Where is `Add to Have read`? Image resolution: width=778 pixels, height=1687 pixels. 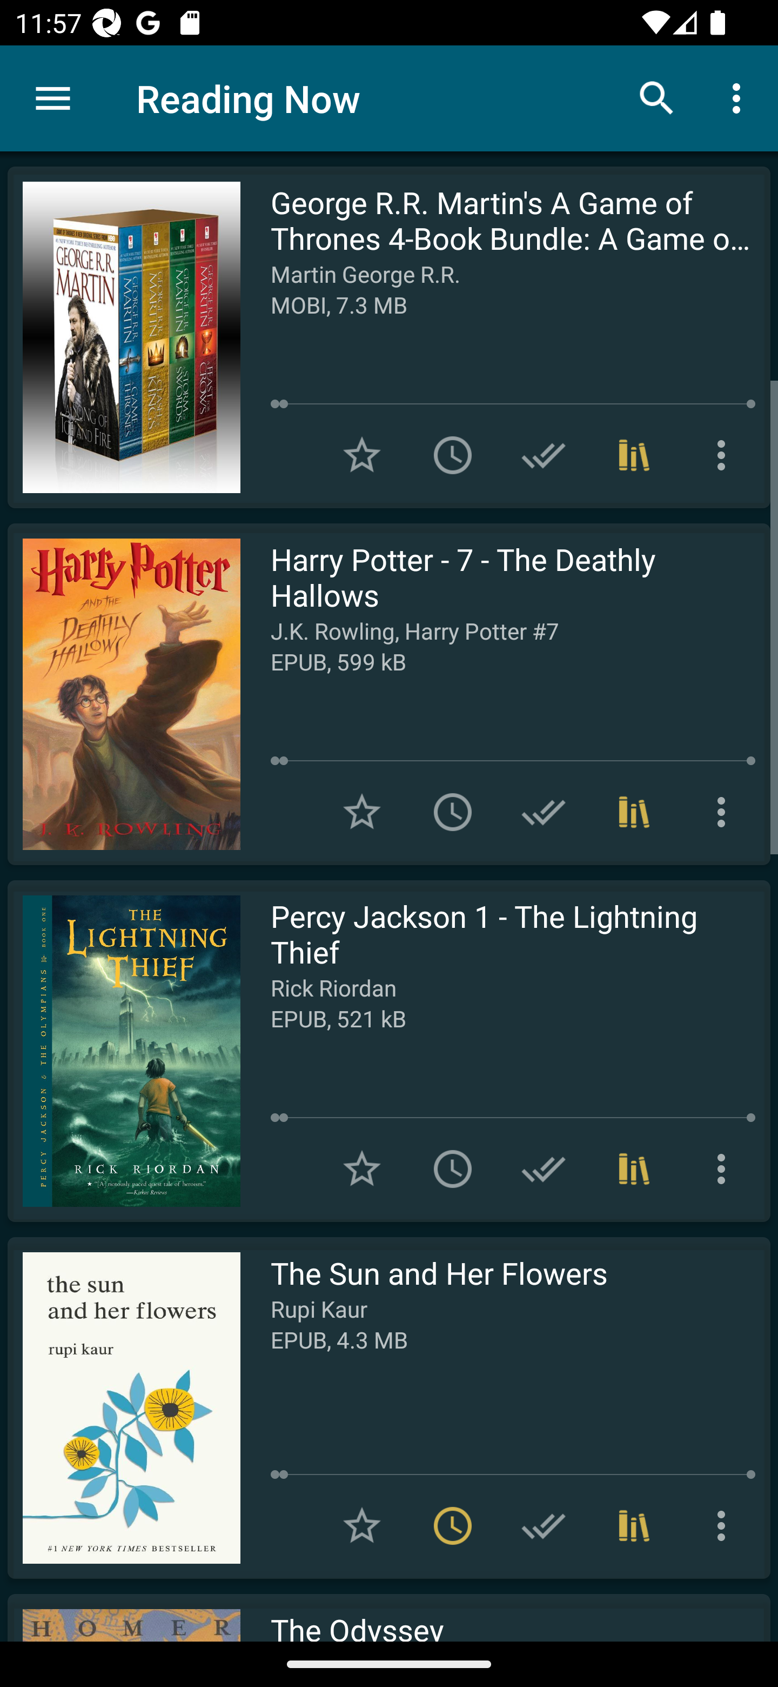
Add to Have read is located at coordinates (544, 811).